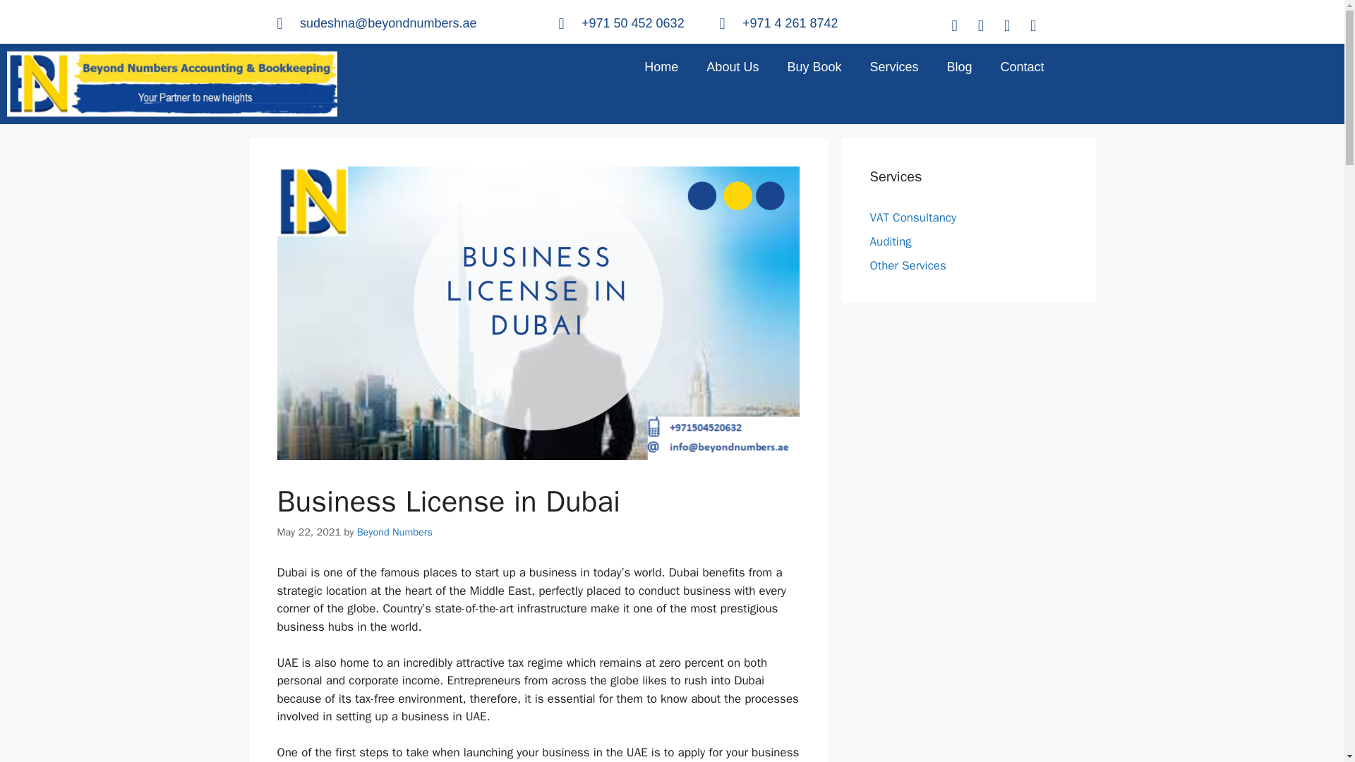 This screenshot has width=1355, height=762. What do you see at coordinates (661, 66) in the screenshot?
I see `Home` at bounding box center [661, 66].